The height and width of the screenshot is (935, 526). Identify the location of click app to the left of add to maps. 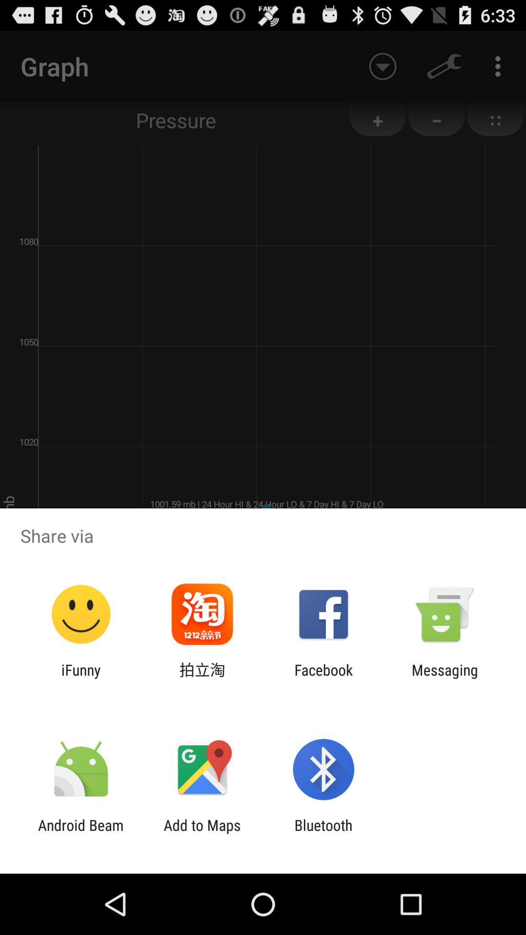
(81, 834).